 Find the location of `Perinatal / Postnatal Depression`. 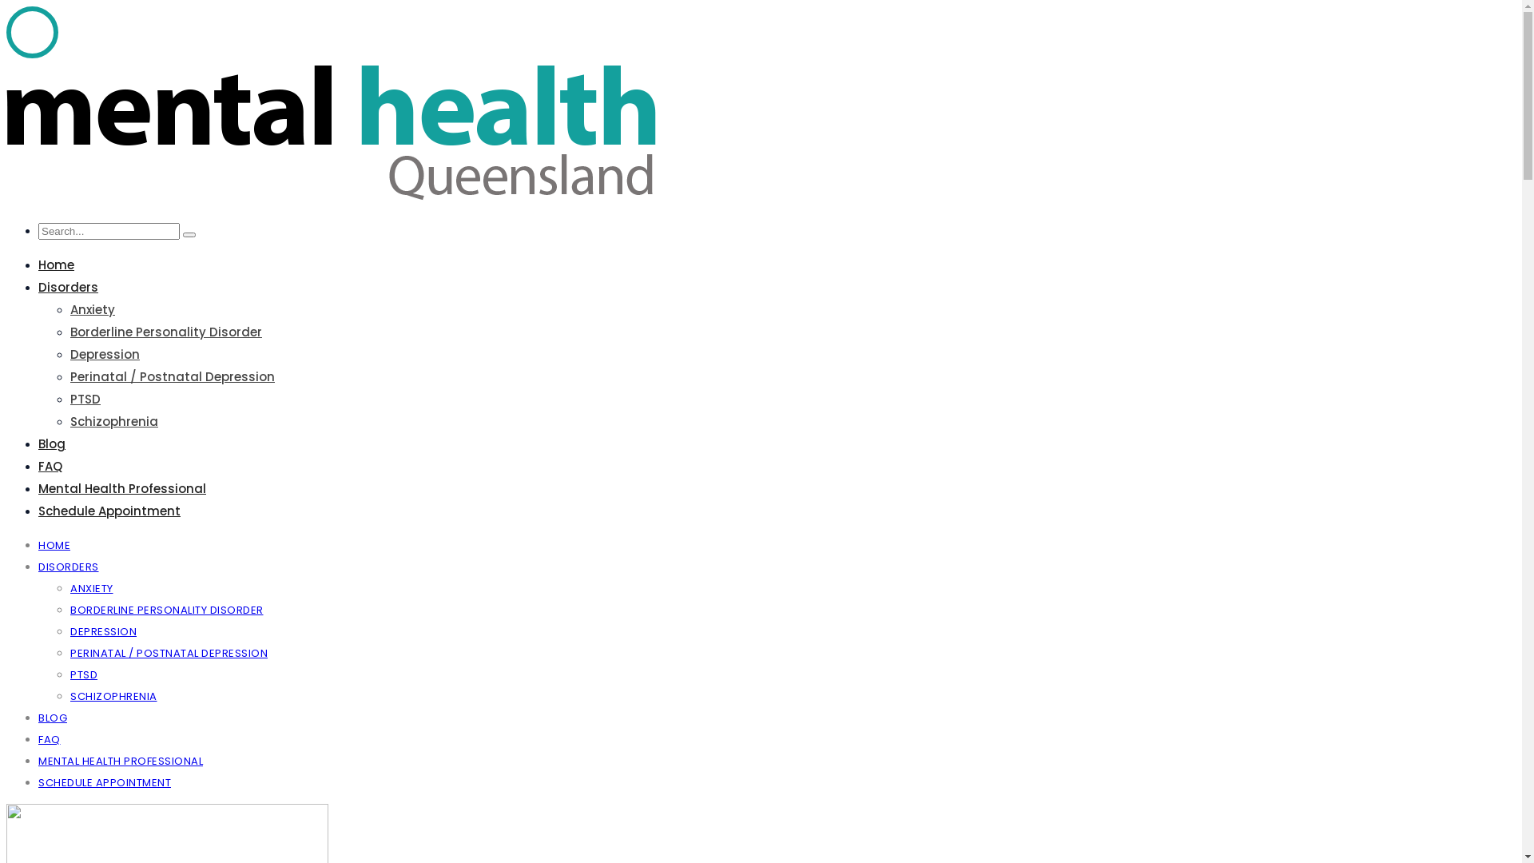

Perinatal / Postnatal Depression is located at coordinates (173, 377).